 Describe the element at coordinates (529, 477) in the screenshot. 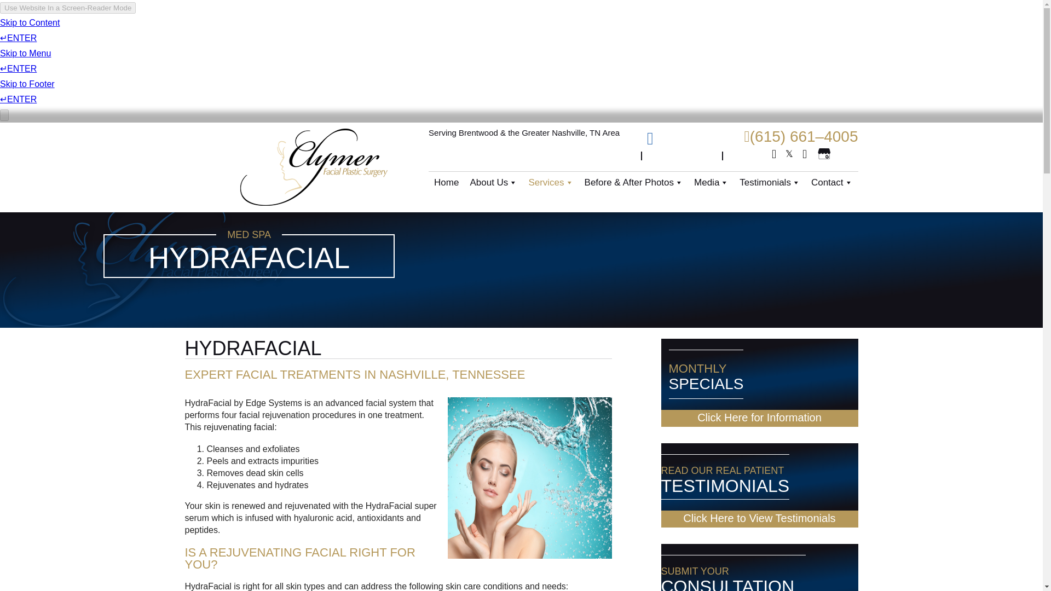

I see `Hydrafacial - Nashville, TN` at that location.